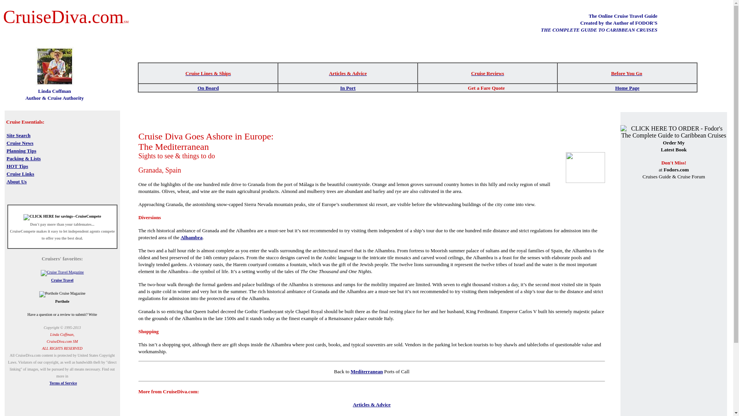 The width and height of the screenshot is (739, 416). What do you see at coordinates (208, 87) in the screenshot?
I see `On Board` at bounding box center [208, 87].